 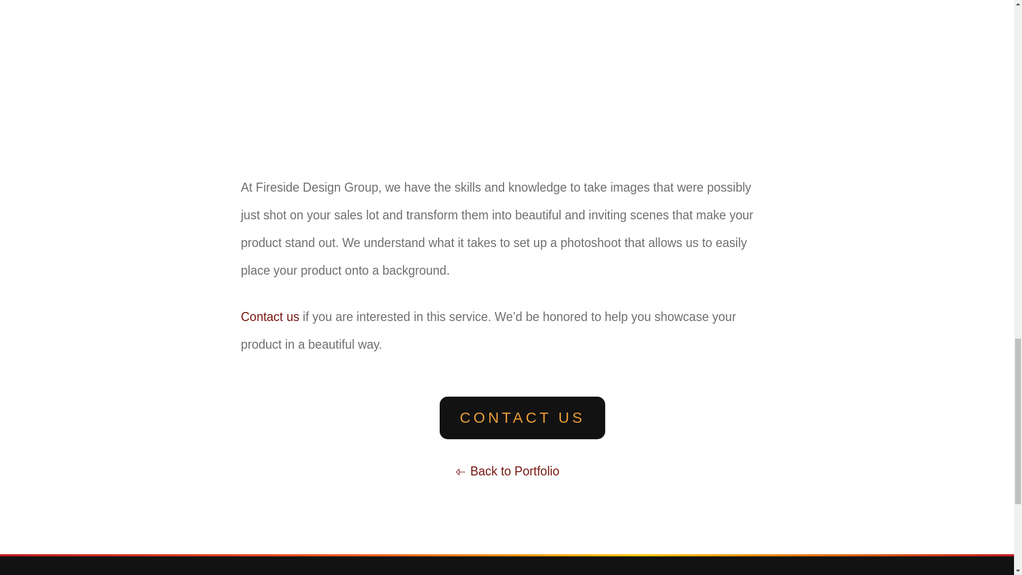 I want to click on CONTACT US, so click(x=522, y=418).